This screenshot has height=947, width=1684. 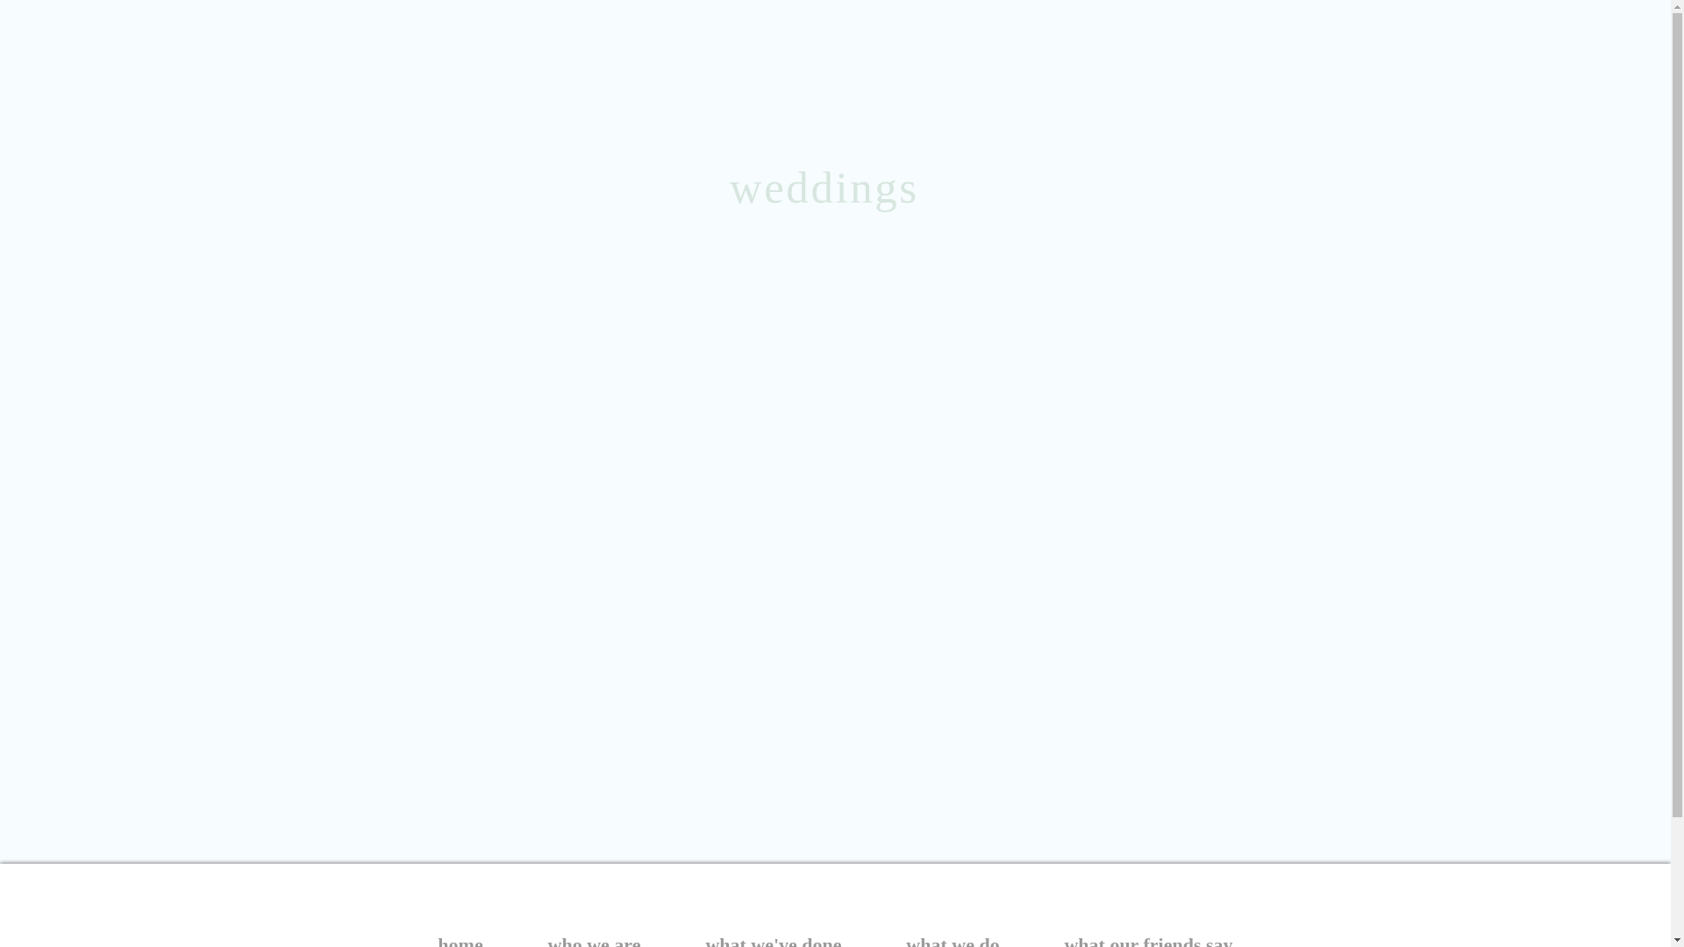 What do you see at coordinates (953, 938) in the screenshot?
I see `what we do` at bounding box center [953, 938].